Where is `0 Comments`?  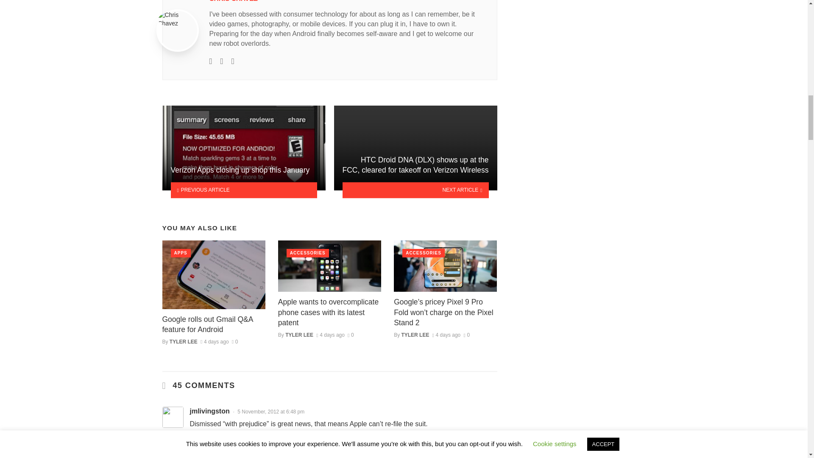
0 Comments is located at coordinates (351, 335).